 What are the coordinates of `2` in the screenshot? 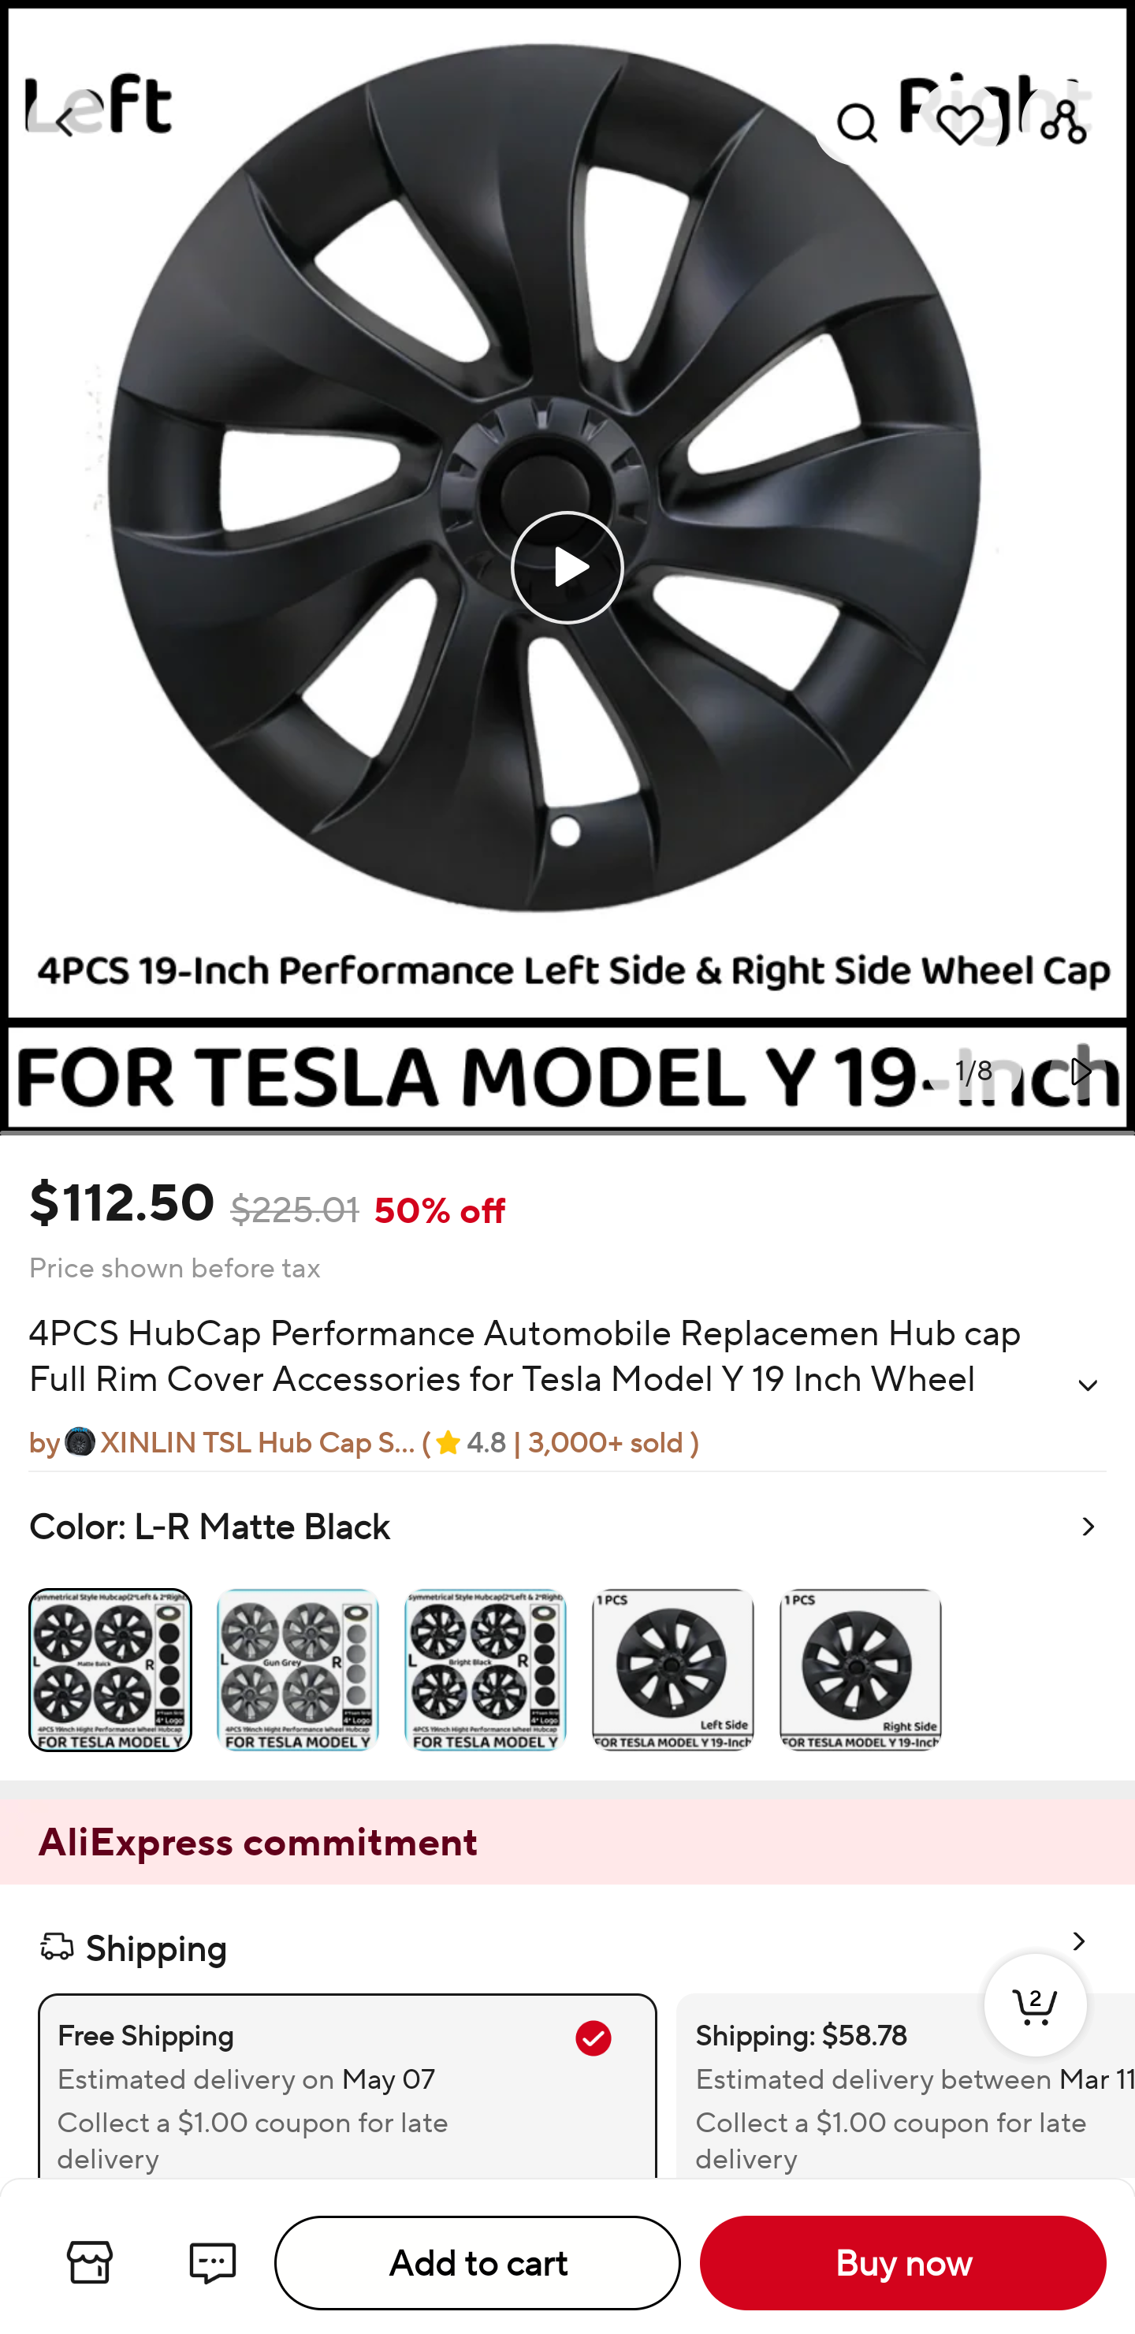 It's located at (1036, 2034).